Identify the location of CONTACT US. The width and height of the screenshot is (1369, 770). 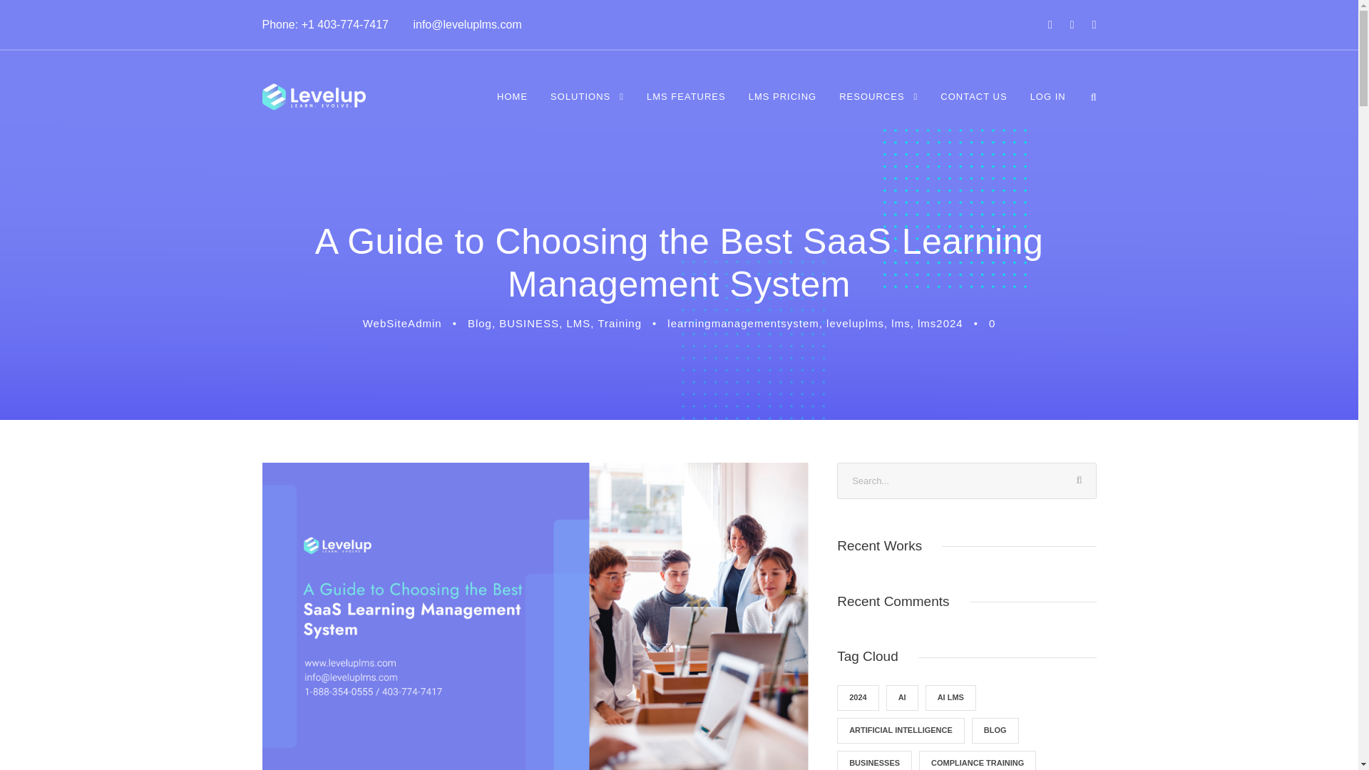
(973, 106).